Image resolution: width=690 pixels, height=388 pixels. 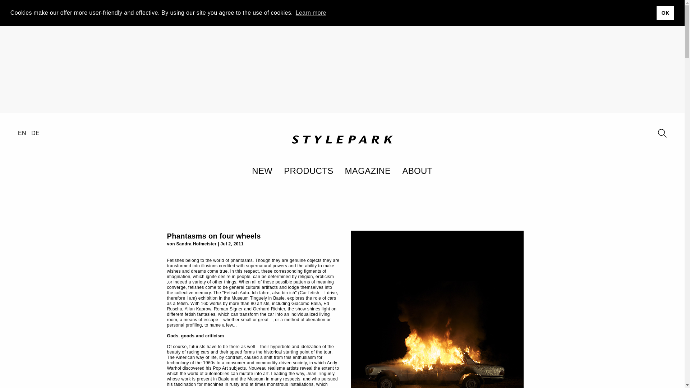 I want to click on NEW, so click(x=262, y=171).